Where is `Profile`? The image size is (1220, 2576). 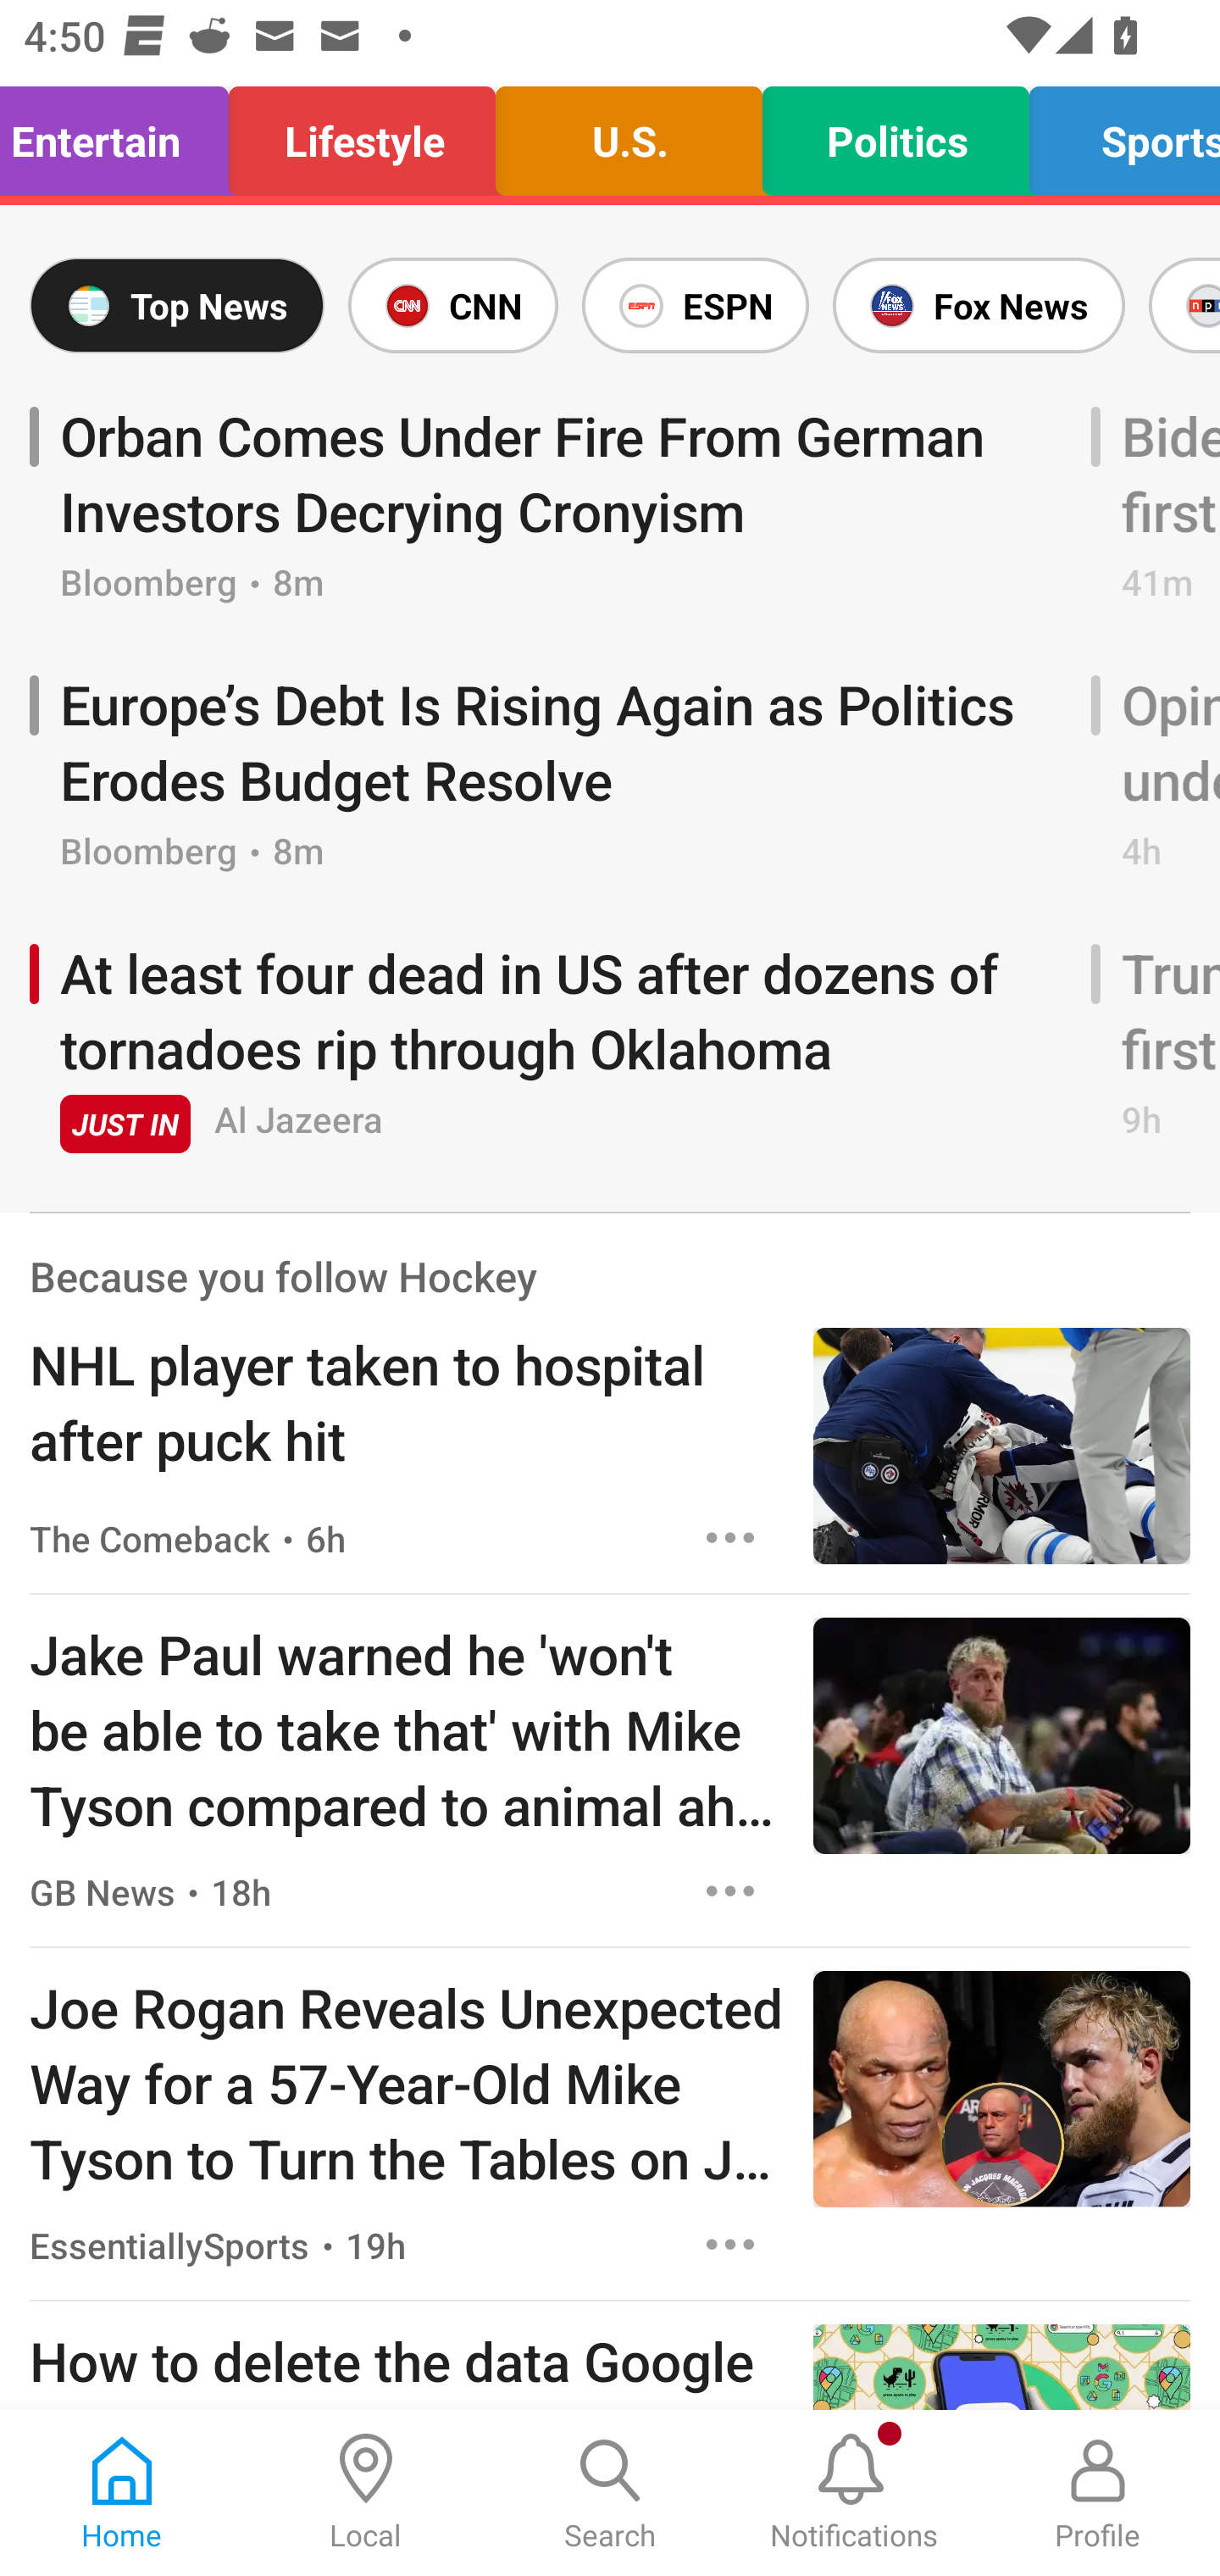 Profile is located at coordinates (1098, 2493).